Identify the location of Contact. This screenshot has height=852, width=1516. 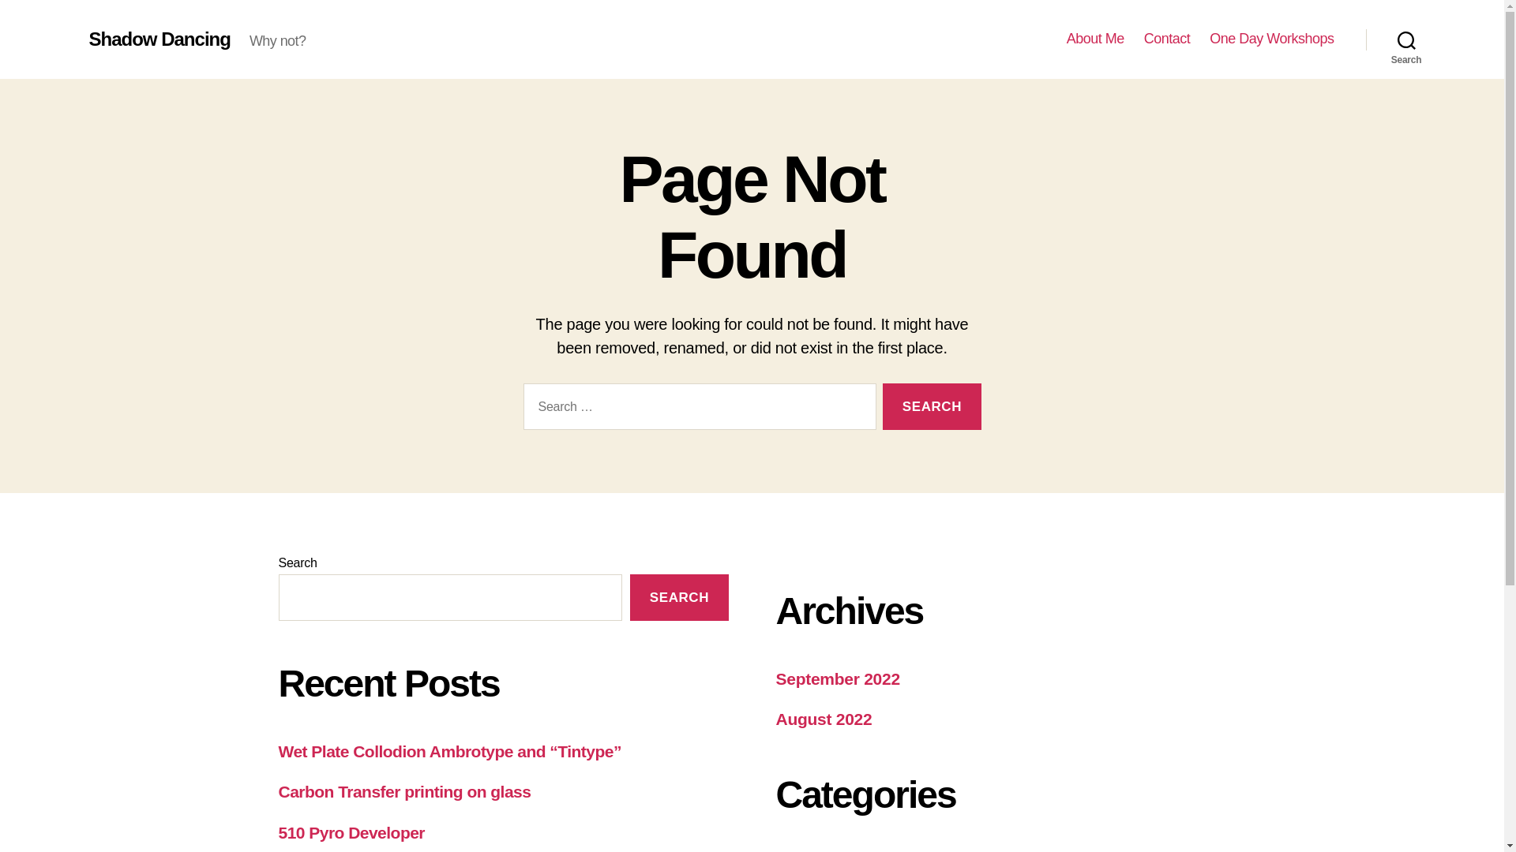
(1167, 39).